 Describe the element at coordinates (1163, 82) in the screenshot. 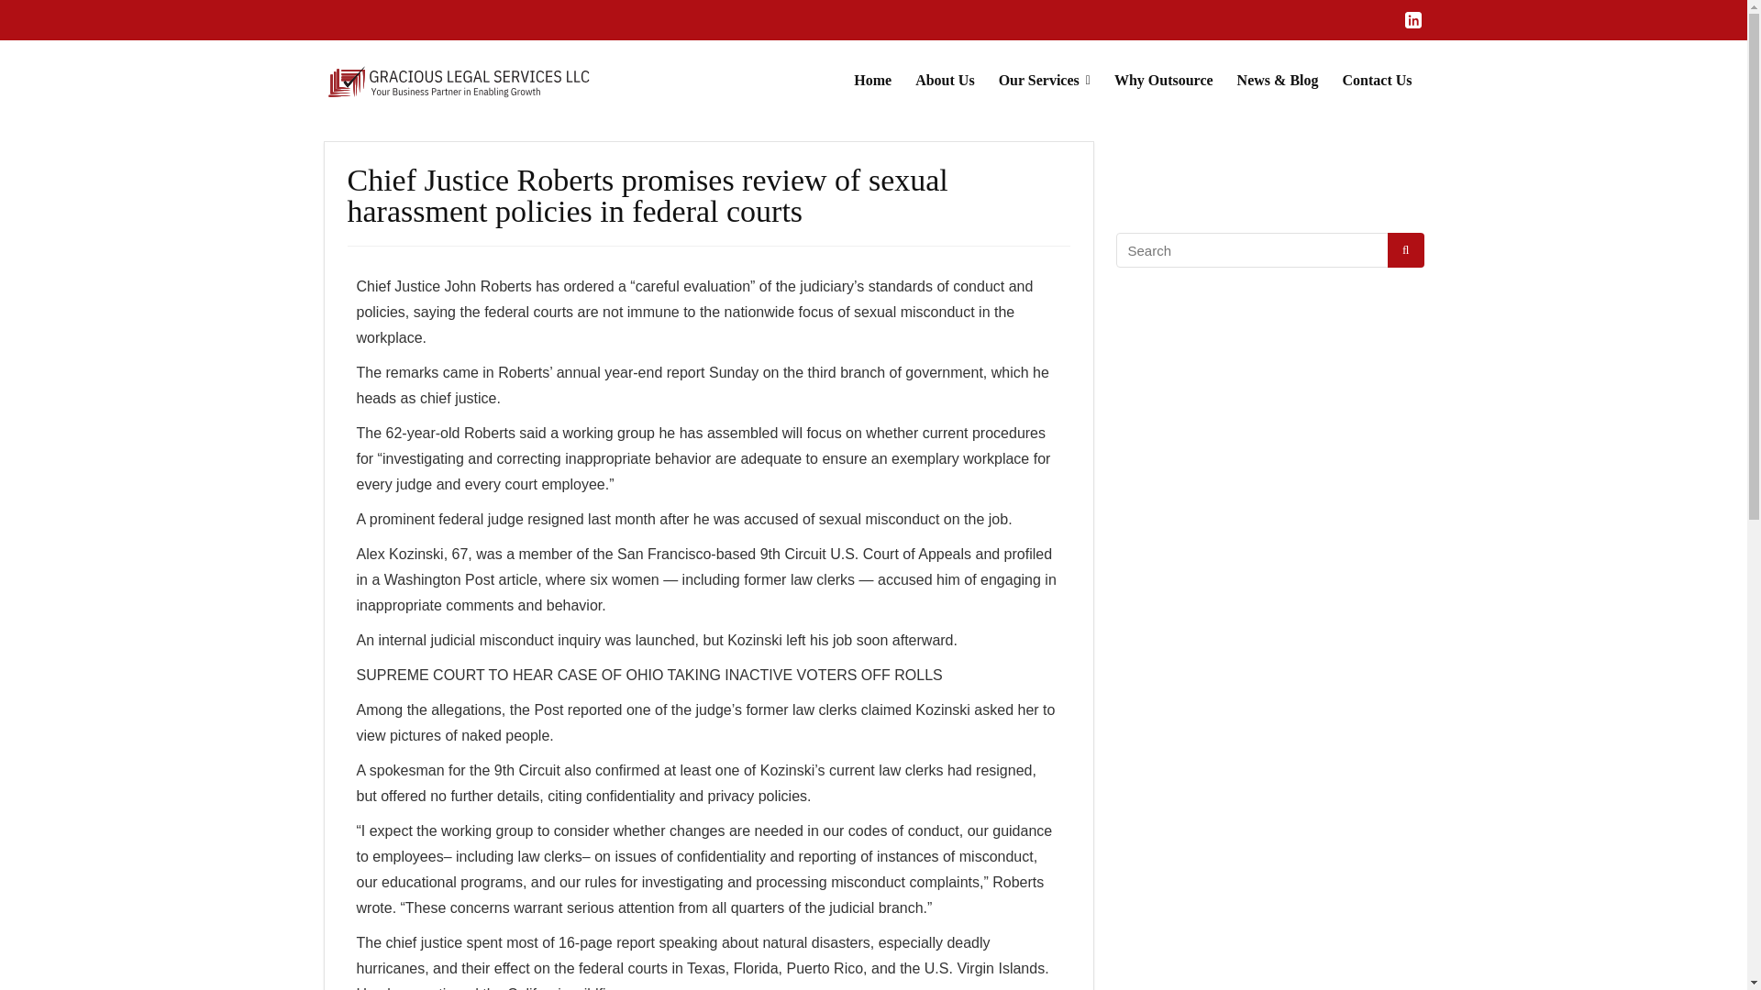

I see `Why Outsource` at that location.